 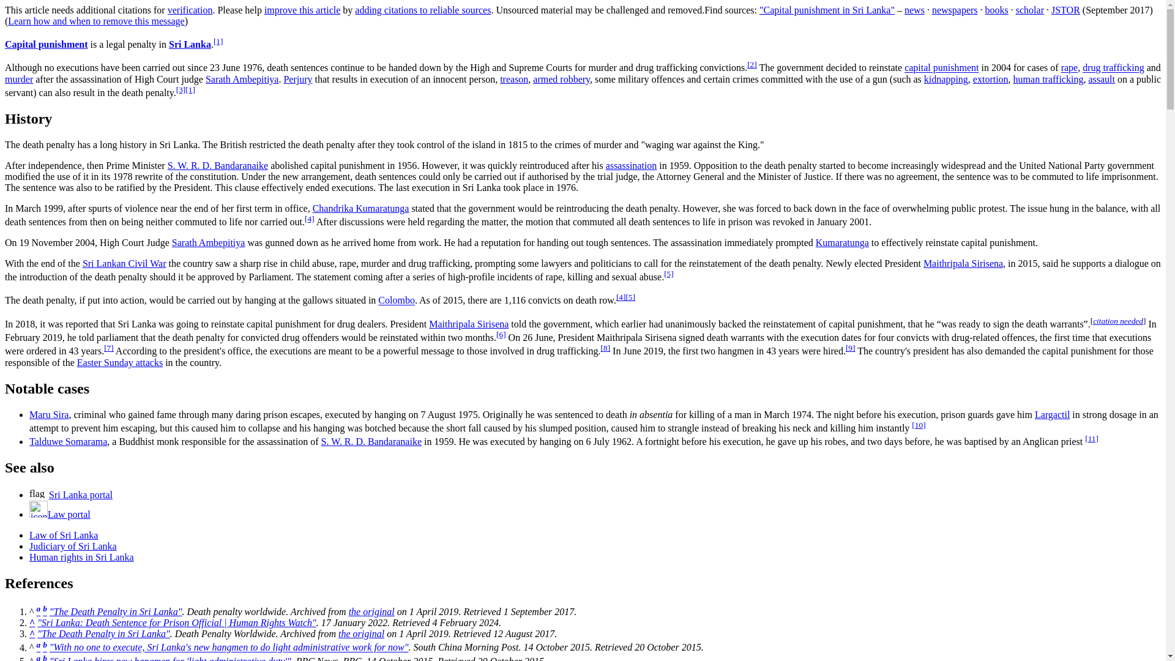 What do you see at coordinates (1102, 79) in the screenshot?
I see `Assault` at bounding box center [1102, 79].